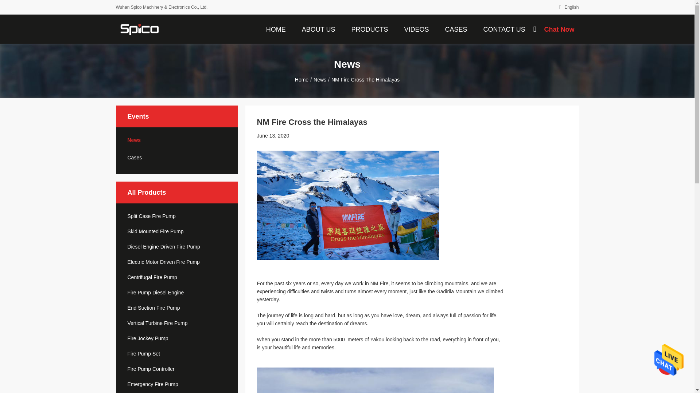 Image resolution: width=700 pixels, height=393 pixels. Describe the element at coordinates (276, 29) in the screenshot. I see `Home` at that location.